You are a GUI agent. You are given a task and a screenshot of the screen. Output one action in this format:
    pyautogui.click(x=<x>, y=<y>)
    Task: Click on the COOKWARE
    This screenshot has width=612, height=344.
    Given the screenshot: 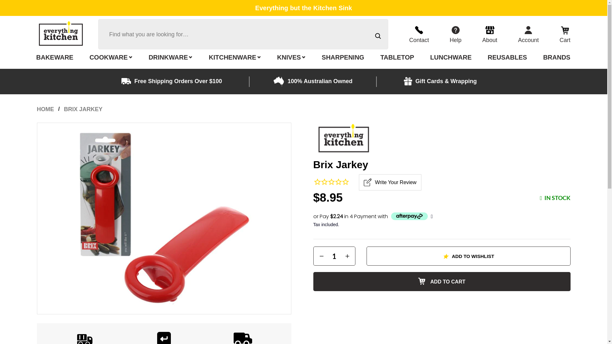 What is the action you would take?
    pyautogui.click(x=111, y=58)
    